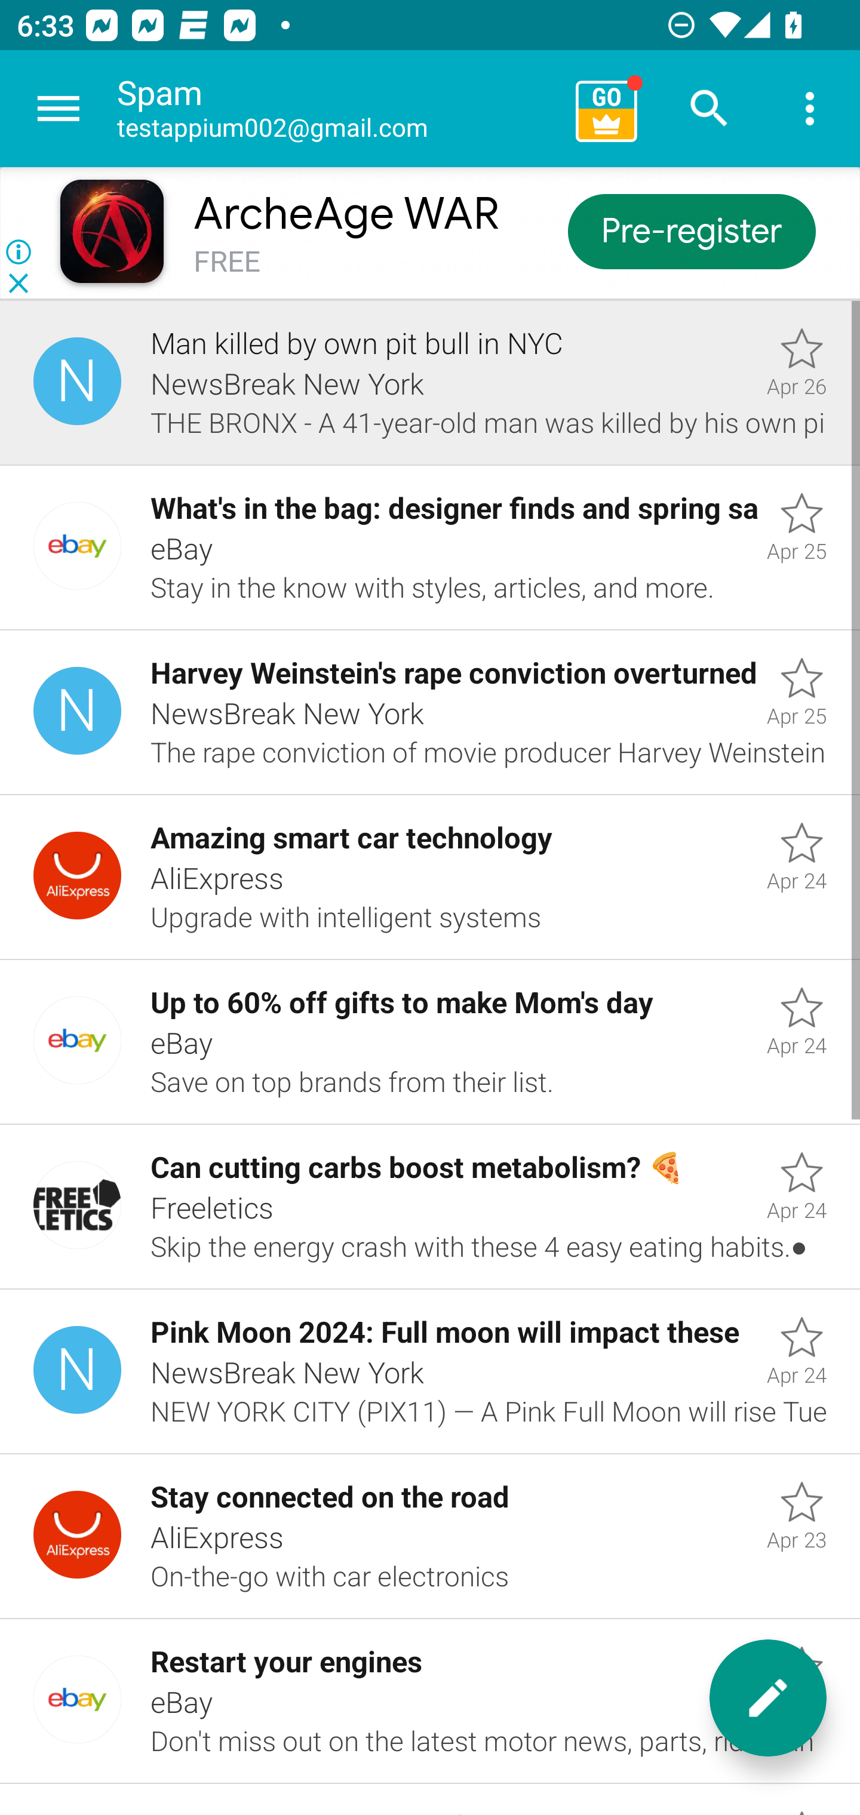 The height and width of the screenshot is (1815, 860). I want to click on Navigate up, so click(59, 109).